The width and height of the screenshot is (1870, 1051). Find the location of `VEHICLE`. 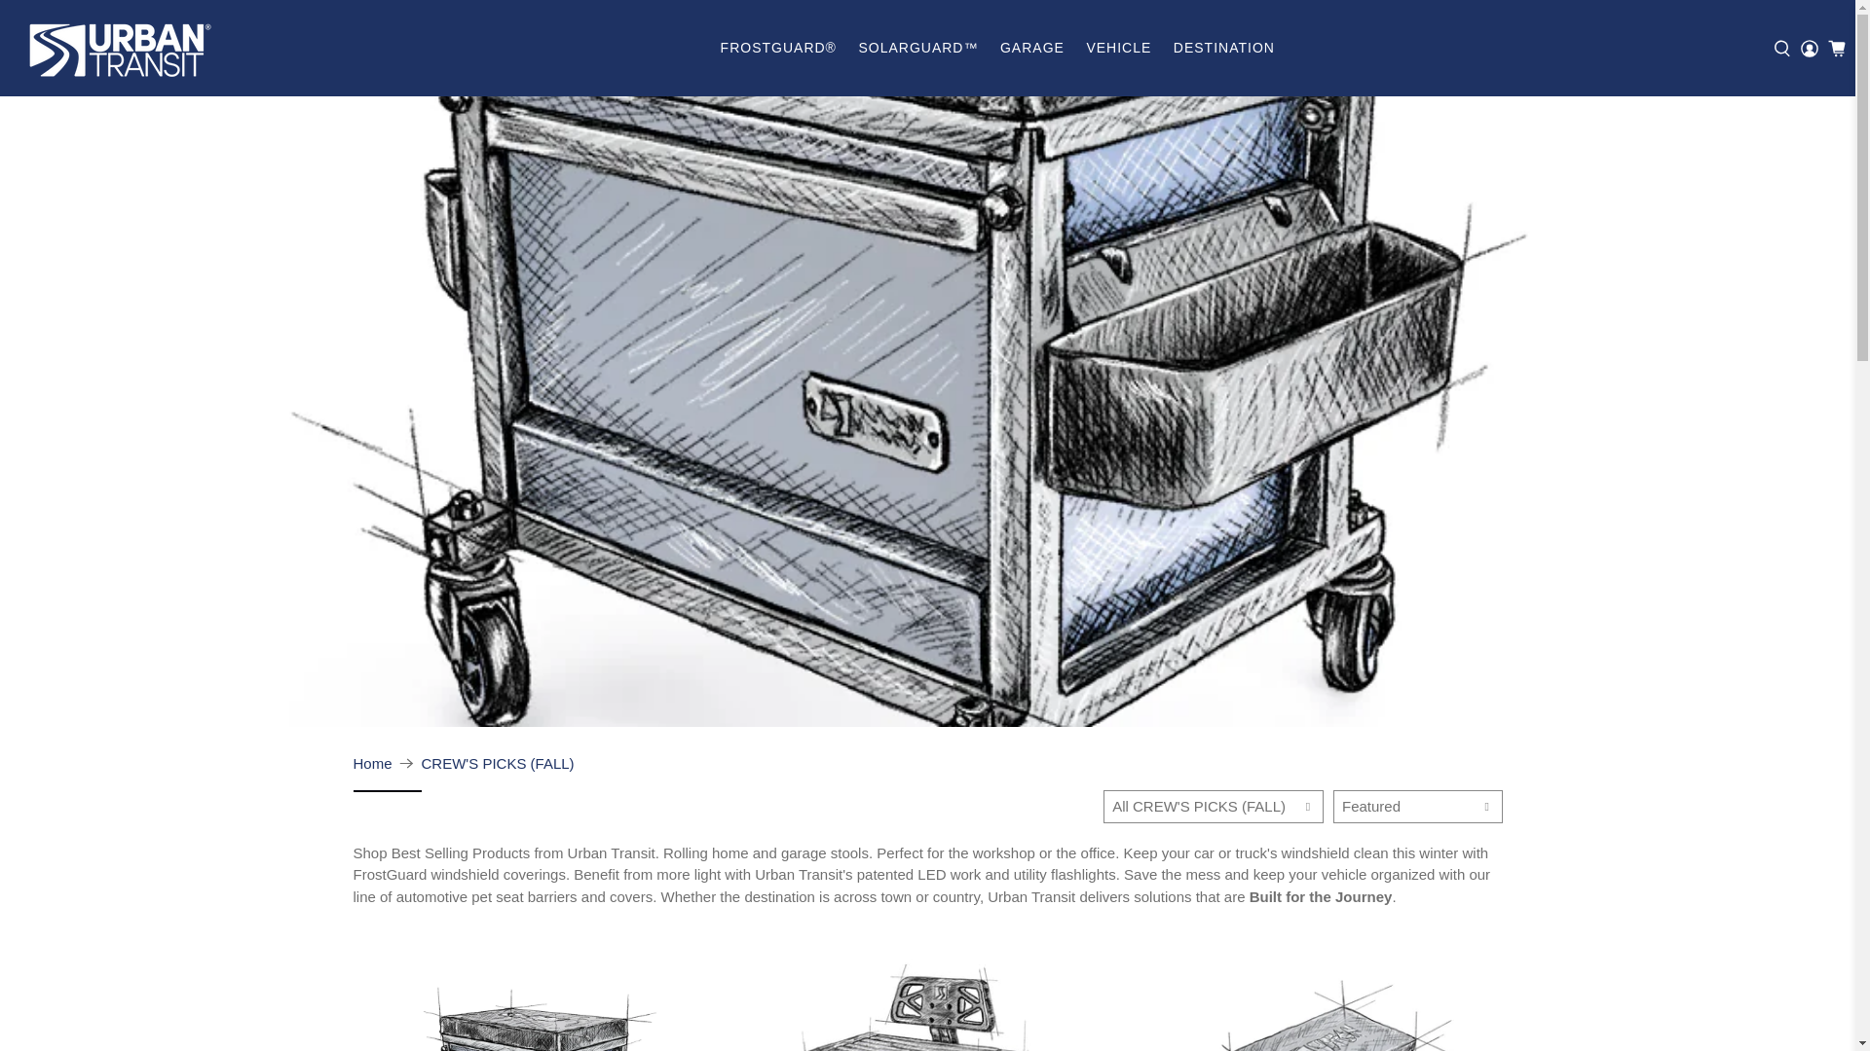

VEHICLE is located at coordinates (1118, 47).